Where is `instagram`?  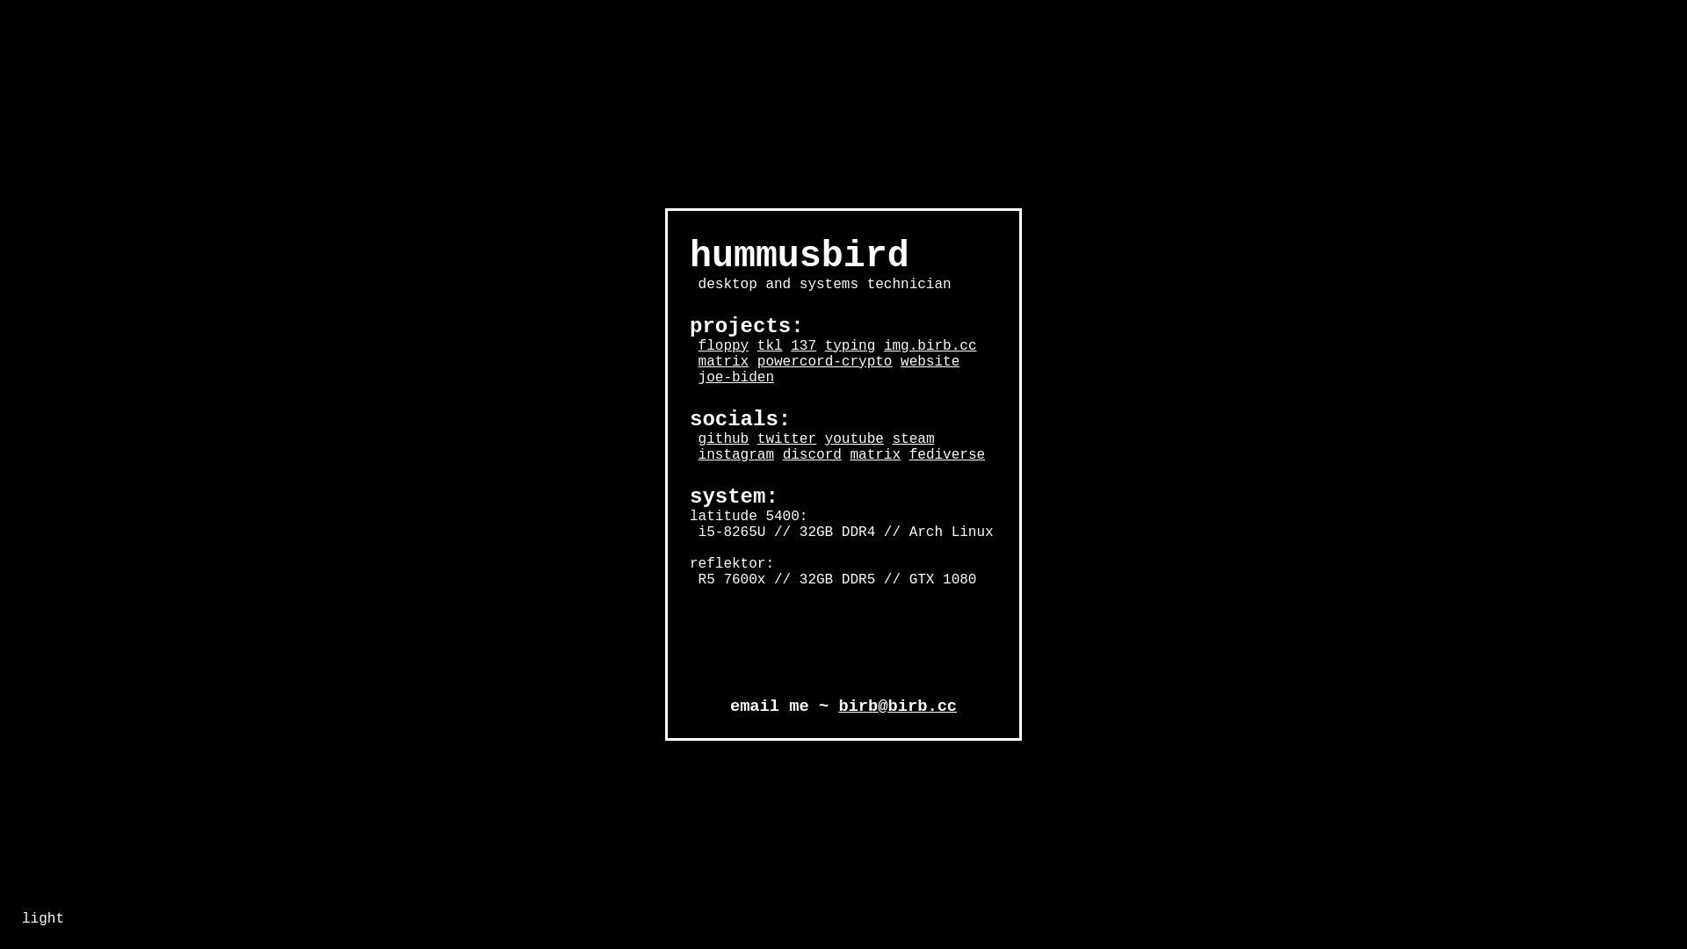 instagram is located at coordinates (736, 455).